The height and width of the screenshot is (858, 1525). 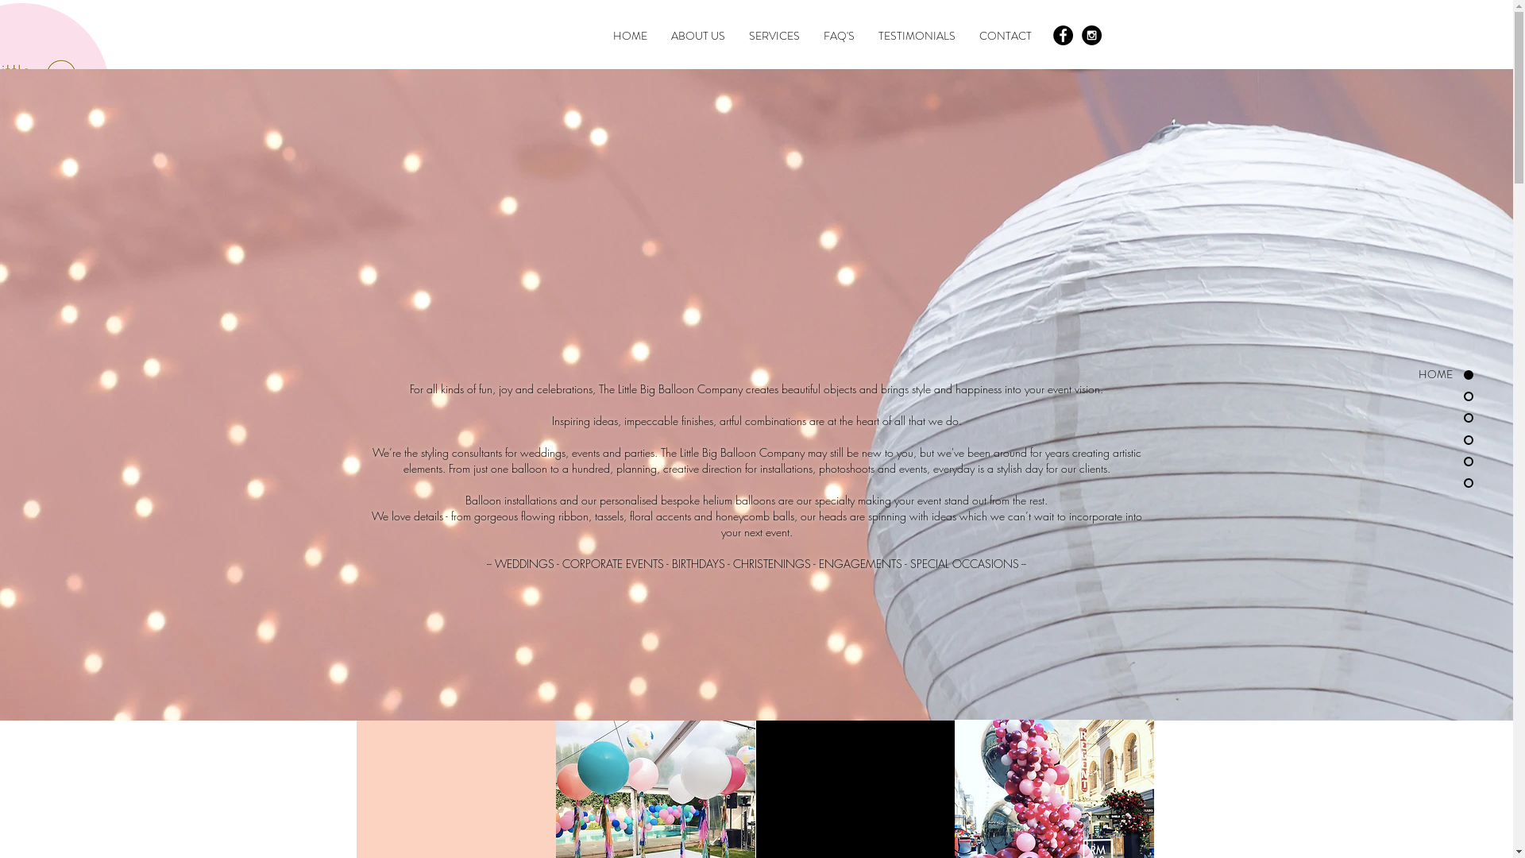 What do you see at coordinates (1006, 37) in the screenshot?
I see `CONTACT` at bounding box center [1006, 37].